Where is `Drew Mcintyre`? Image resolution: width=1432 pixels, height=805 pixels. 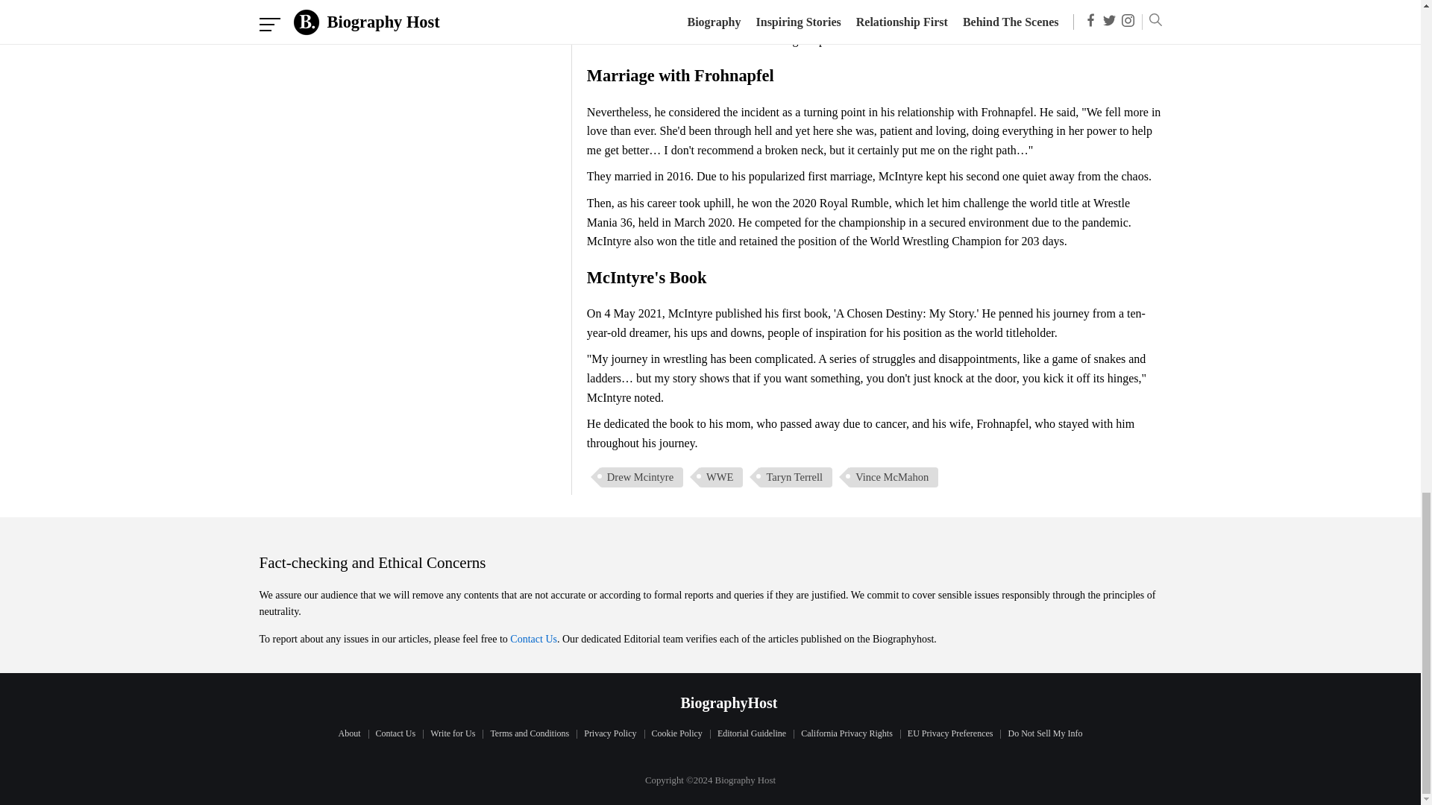
Drew Mcintyre is located at coordinates (641, 477).